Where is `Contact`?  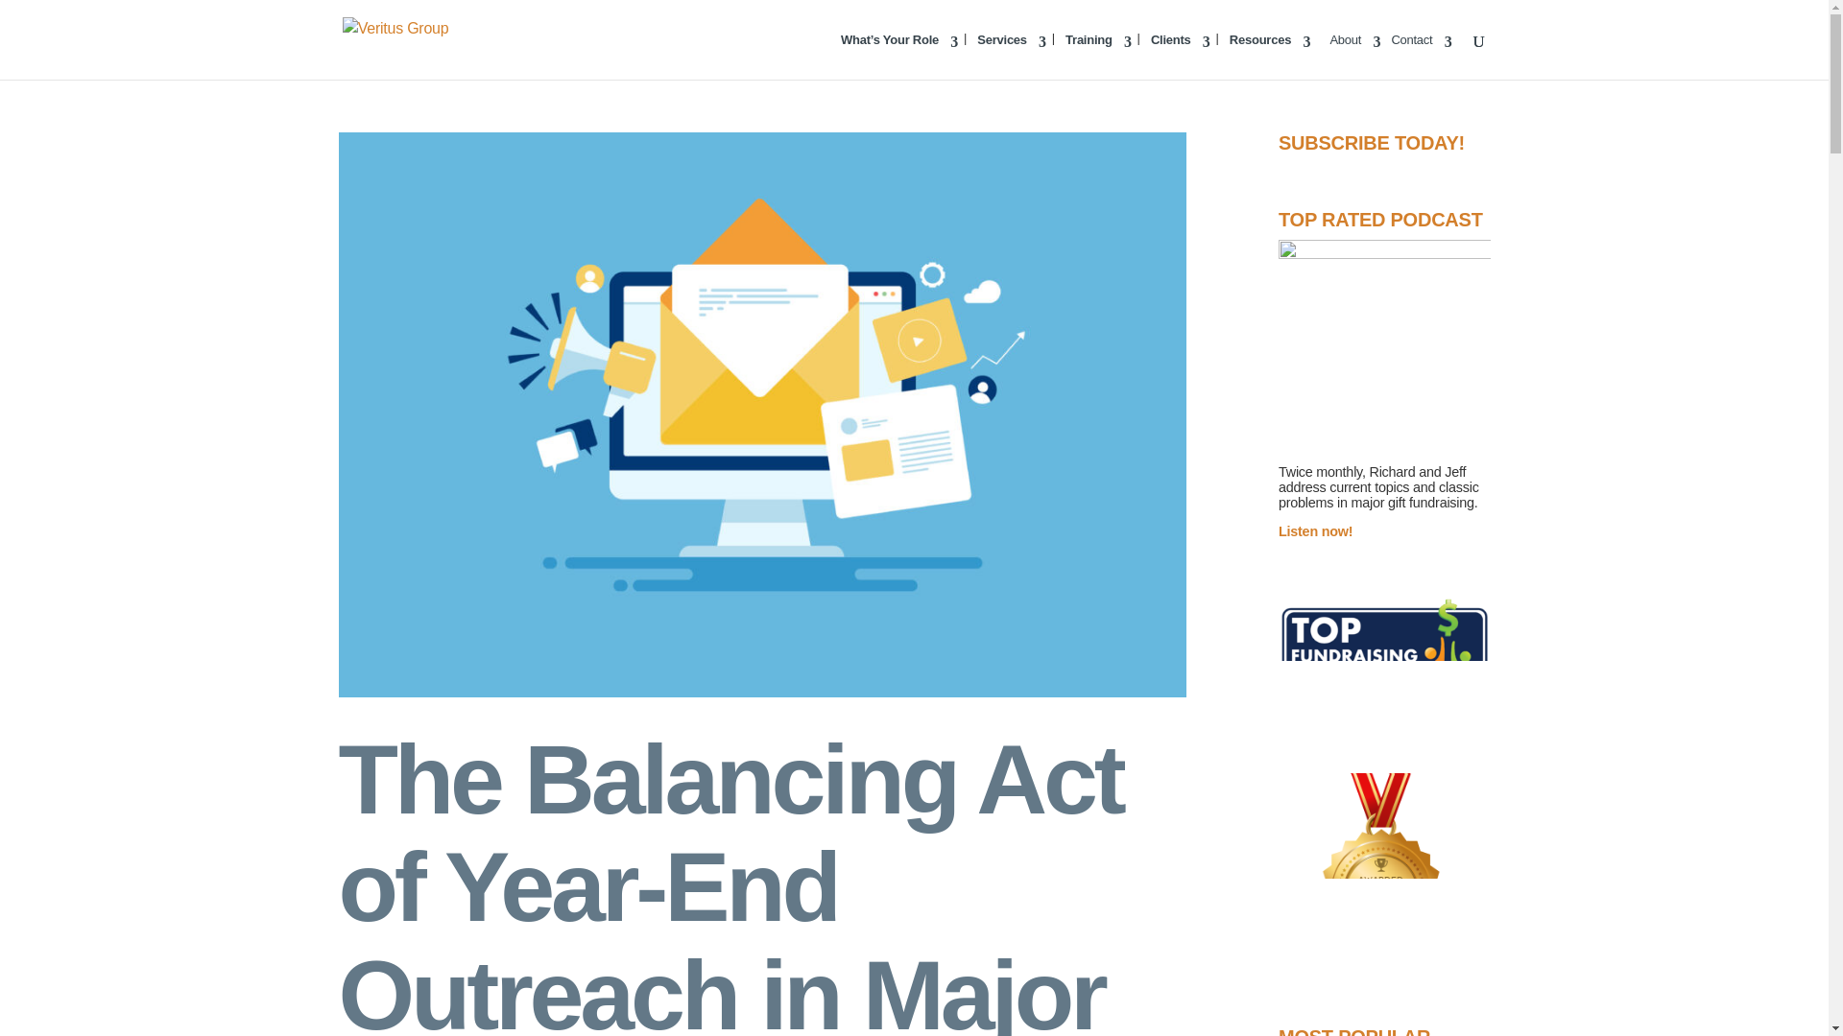 Contact is located at coordinates (1421, 56).